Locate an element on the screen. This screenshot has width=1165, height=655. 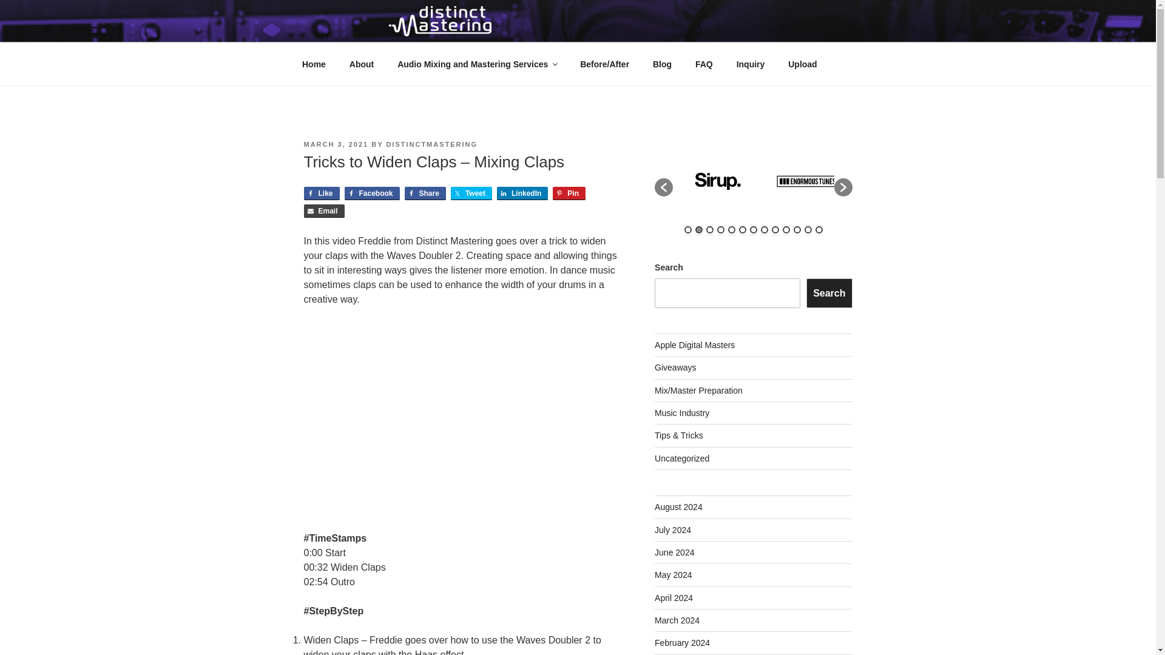
Facebook is located at coordinates (372, 193).